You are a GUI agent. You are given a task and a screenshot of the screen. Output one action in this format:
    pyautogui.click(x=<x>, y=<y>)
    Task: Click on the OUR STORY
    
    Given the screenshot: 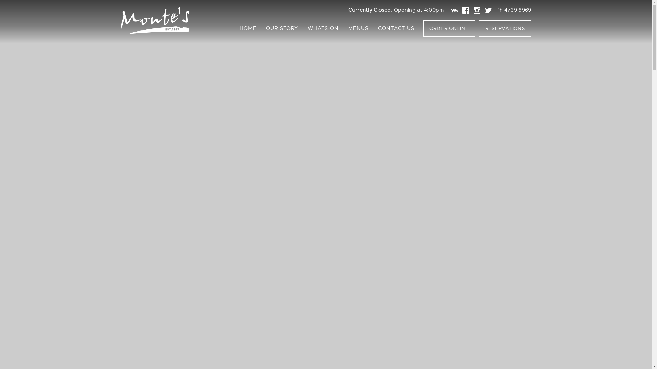 What is the action you would take?
    pyautogui.click(x=282, y=28)
    